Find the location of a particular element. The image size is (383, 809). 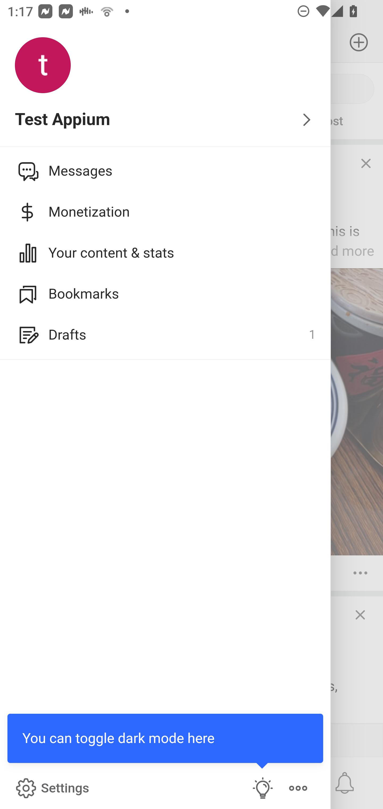

Drafts 1 Drafts 1 is located at coordinates (165, 335).